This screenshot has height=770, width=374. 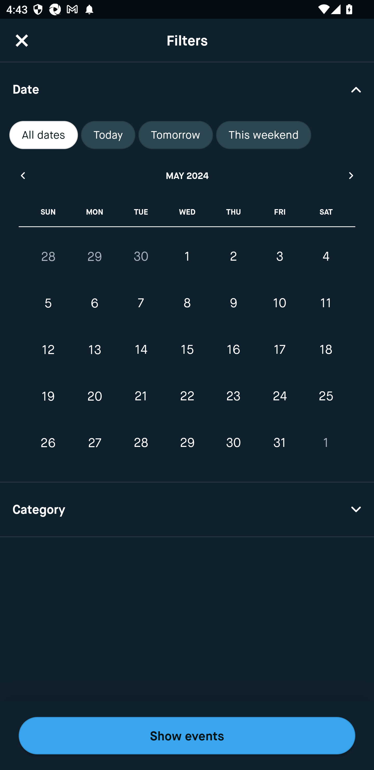 What do you see at coordinates (187, 510) in the screenshot?
I see `Category Drop Down Arrow` at bounding box center [187, 510].